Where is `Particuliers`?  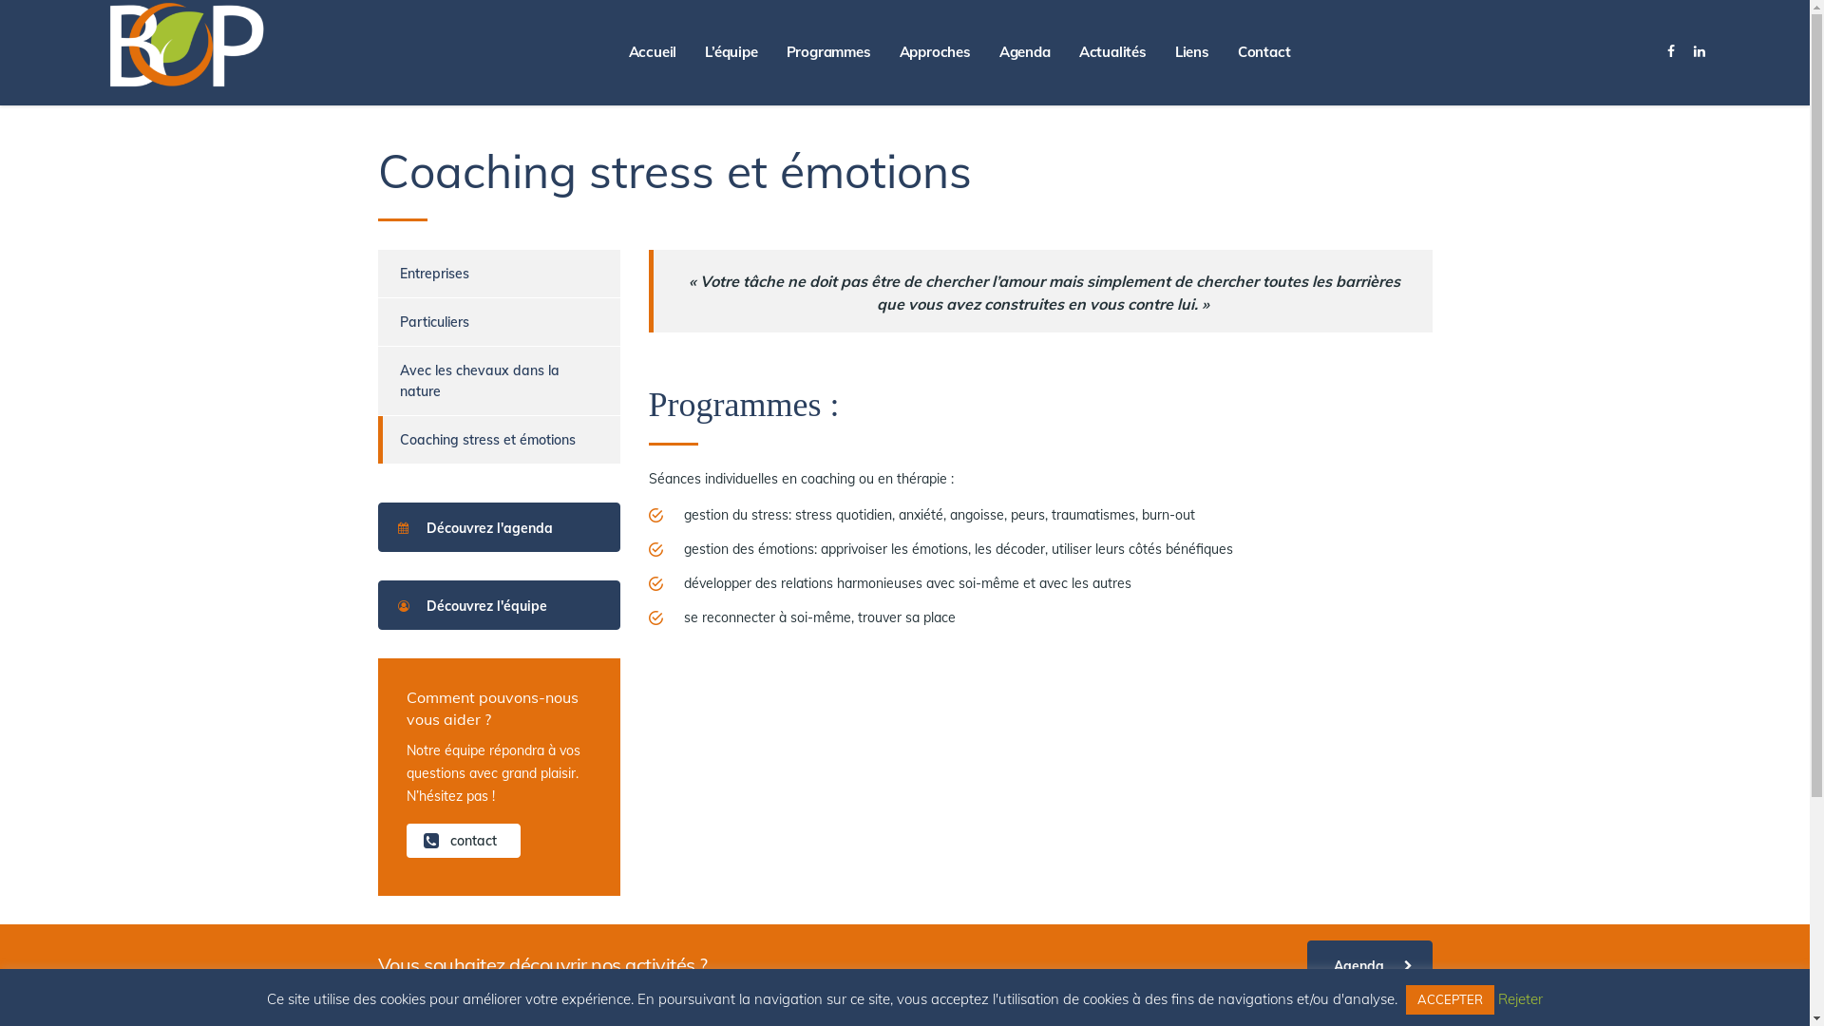
Particuliers is located at coordinates (424, 322).